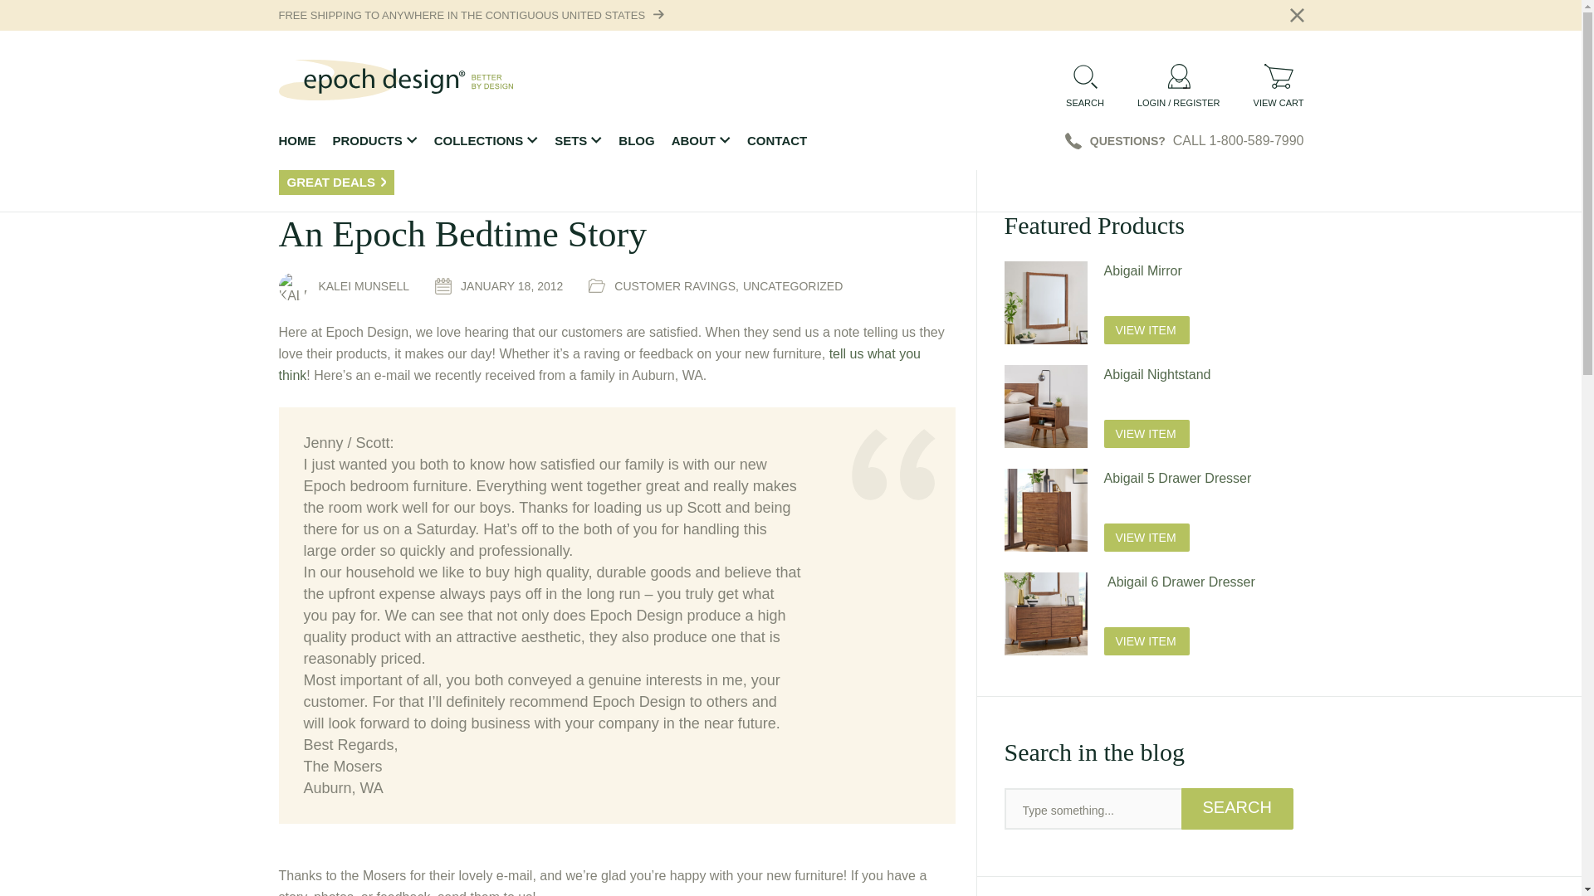 The height and width of the screenshot is (896, 1594). What do you see at coordinates (1279, 84) in the screenshot?
I see `VIEW CART` at bounding box center [1279, 84].